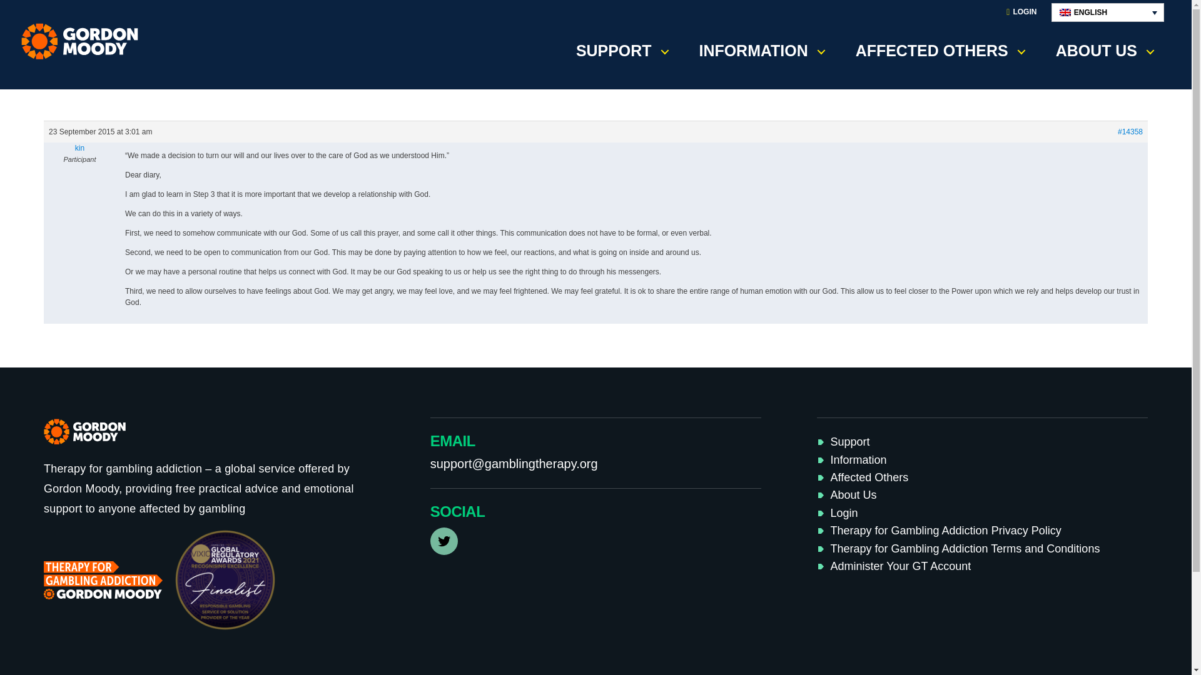 The height and width of the screenshot is (675, 1201). What do you see at coordinates (84, 41) in the screenshot?
I see `Gordon Moody` at bounding box center [84, 41].